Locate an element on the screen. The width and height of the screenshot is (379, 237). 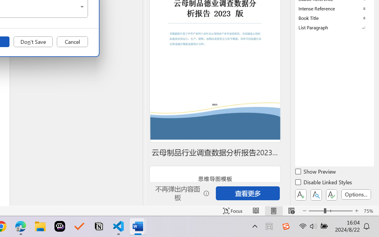
Poe is located at coordinates (60, 226).